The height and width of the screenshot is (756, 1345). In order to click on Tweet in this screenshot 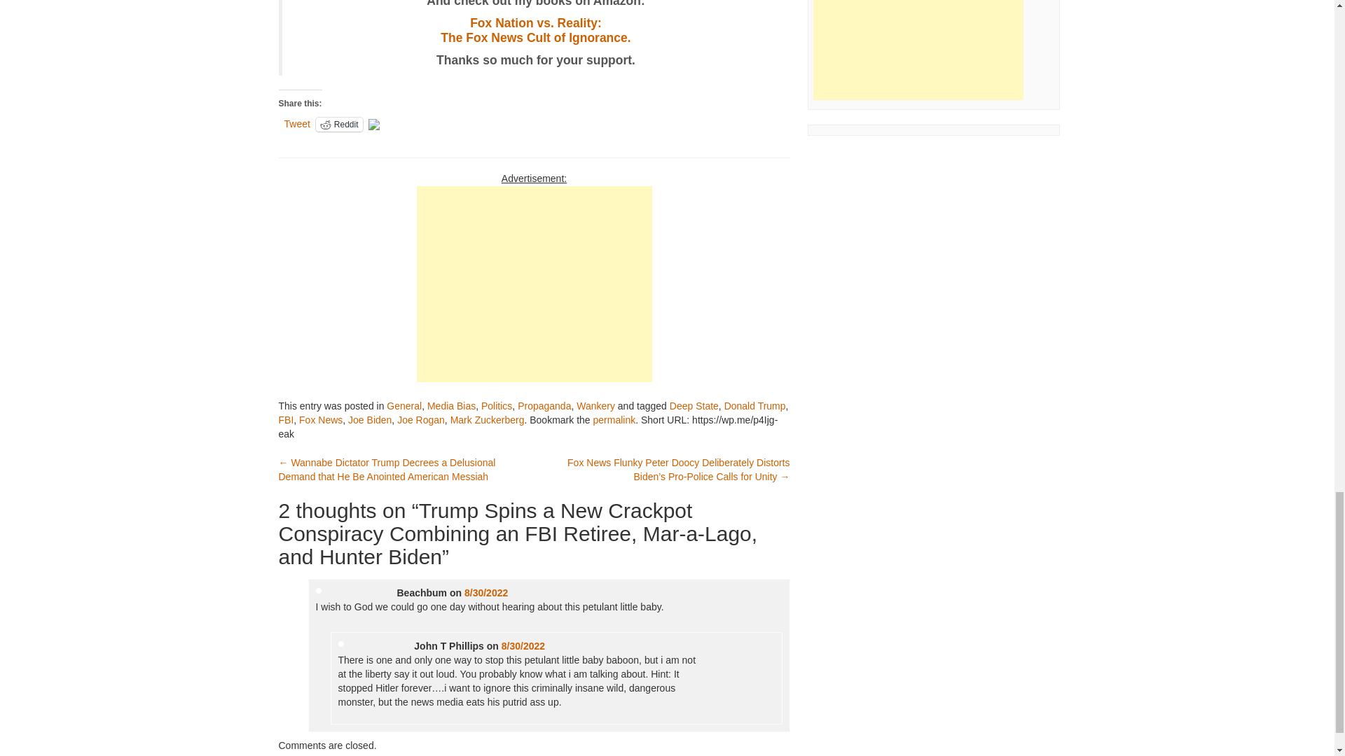, I will do `click(339, 125)`.